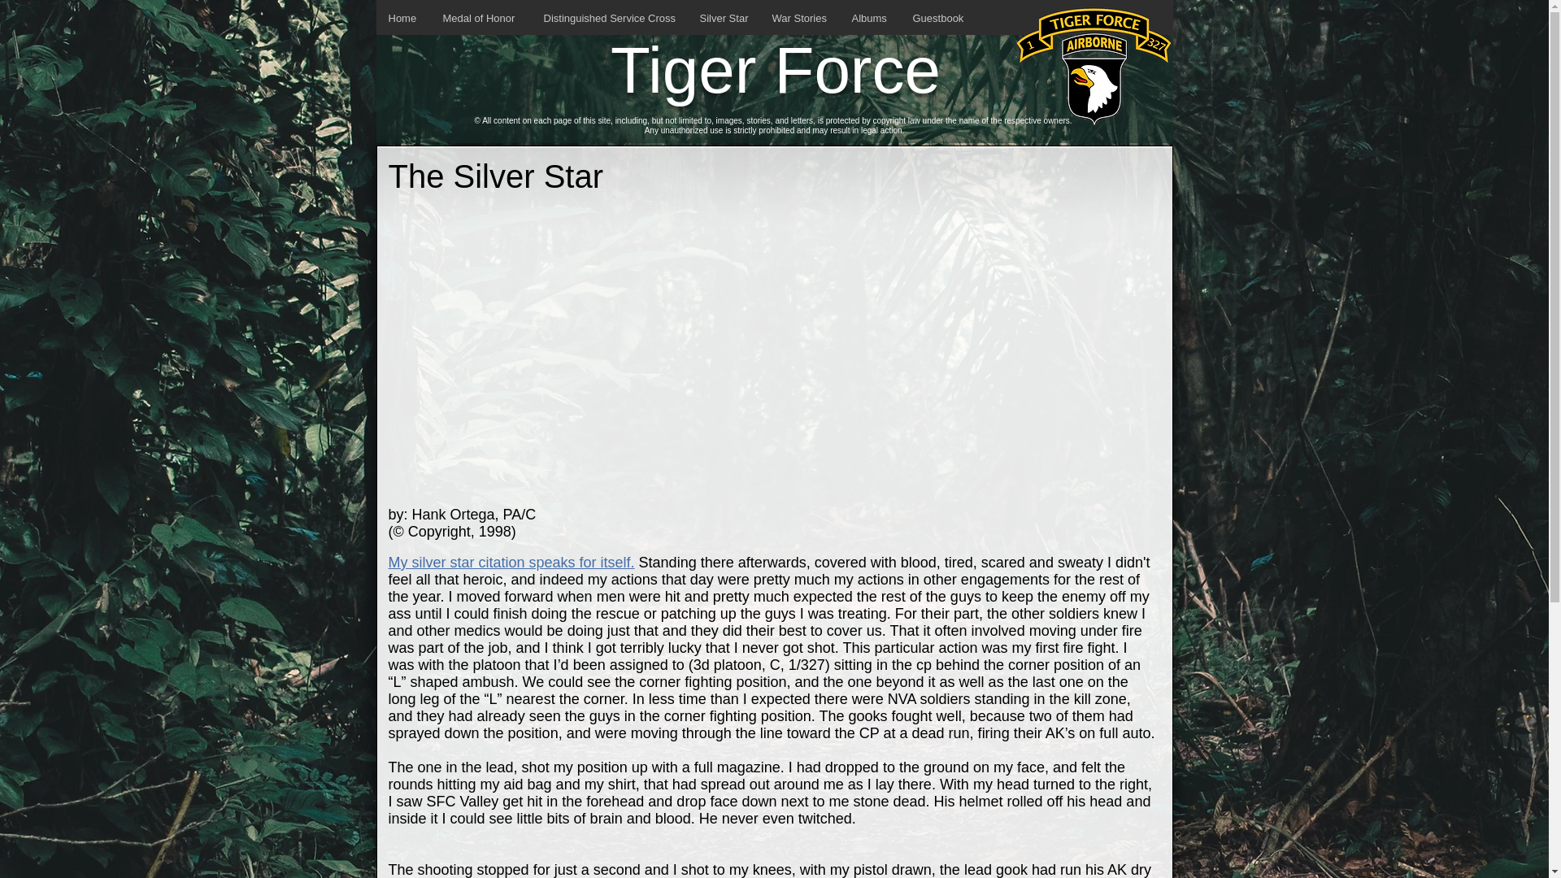  I want to click on Distinguished Service Cross, so click(610, 18).